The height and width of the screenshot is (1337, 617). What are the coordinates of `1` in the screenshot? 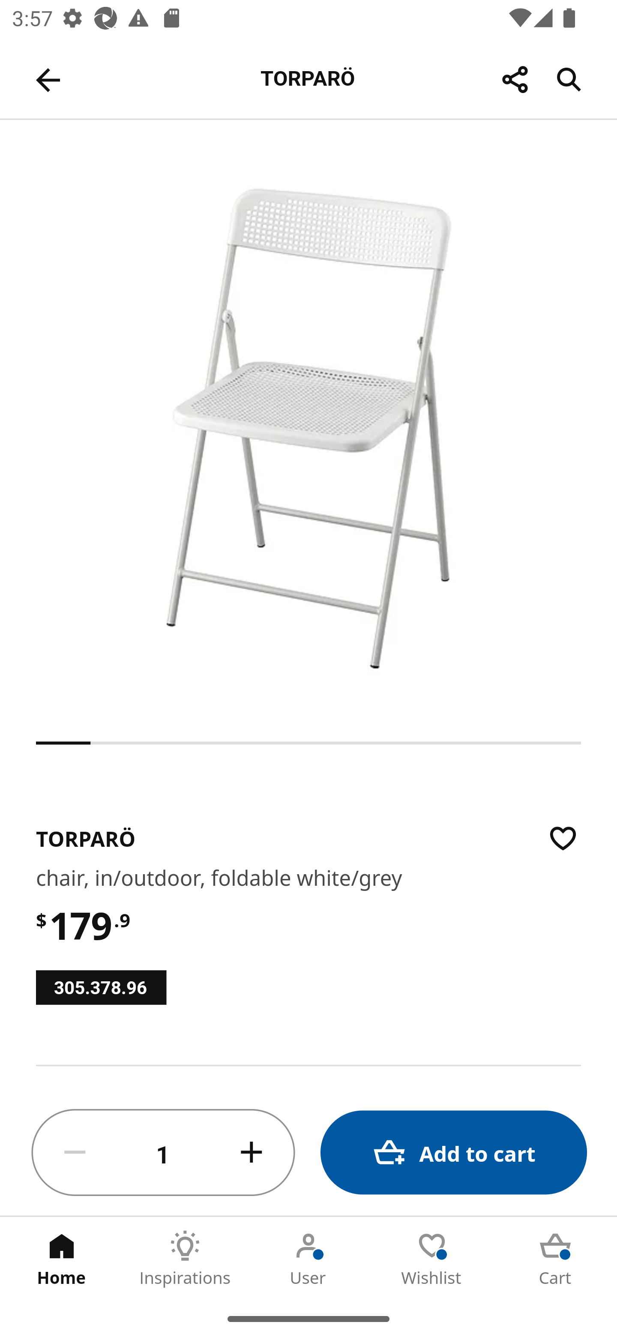 It's located at (163, 1153).